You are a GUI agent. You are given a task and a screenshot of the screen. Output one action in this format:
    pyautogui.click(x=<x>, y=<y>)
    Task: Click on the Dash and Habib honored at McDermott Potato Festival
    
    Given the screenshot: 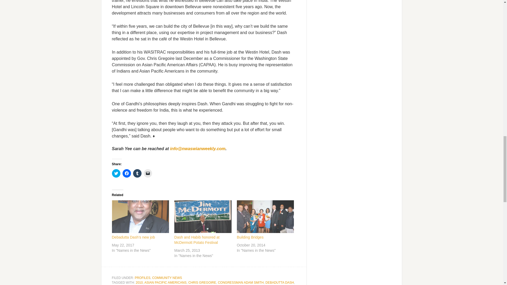 What is the action you would take?
    pyautogui.click(x=197, y=239)
    